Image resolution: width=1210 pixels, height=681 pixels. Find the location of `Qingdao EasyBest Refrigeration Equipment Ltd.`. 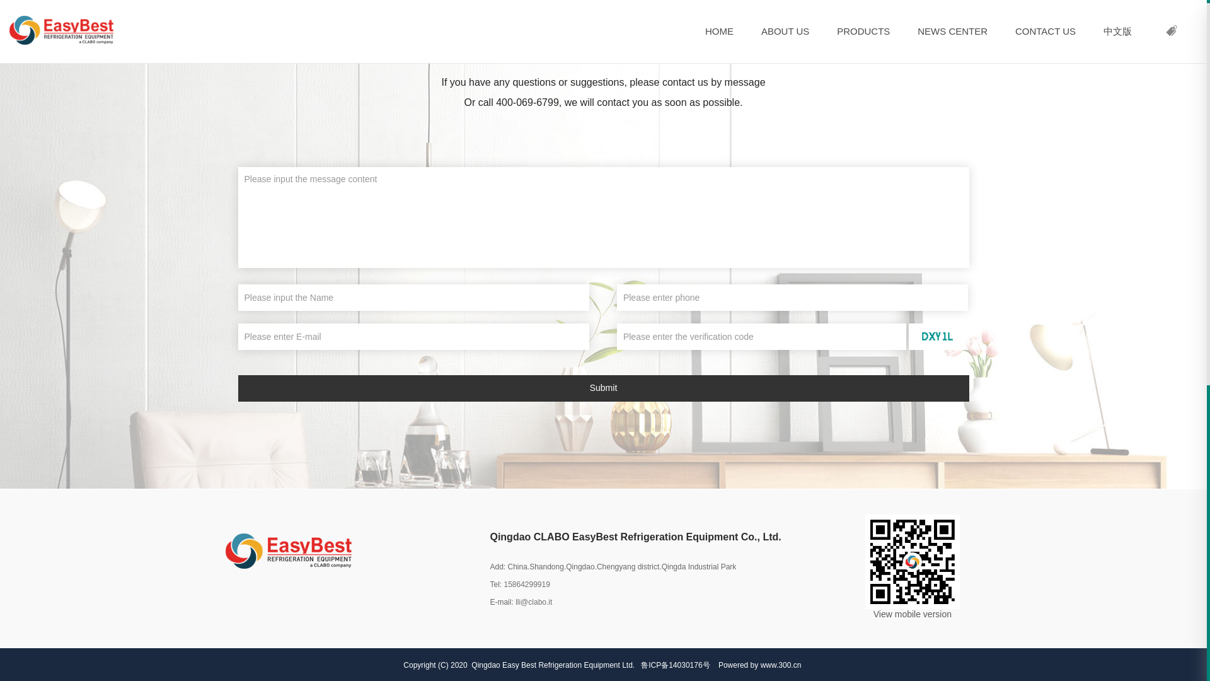

Qingdao EasyBest Refrigeration Equipment Ltd. is located at coordinates (289, 550).